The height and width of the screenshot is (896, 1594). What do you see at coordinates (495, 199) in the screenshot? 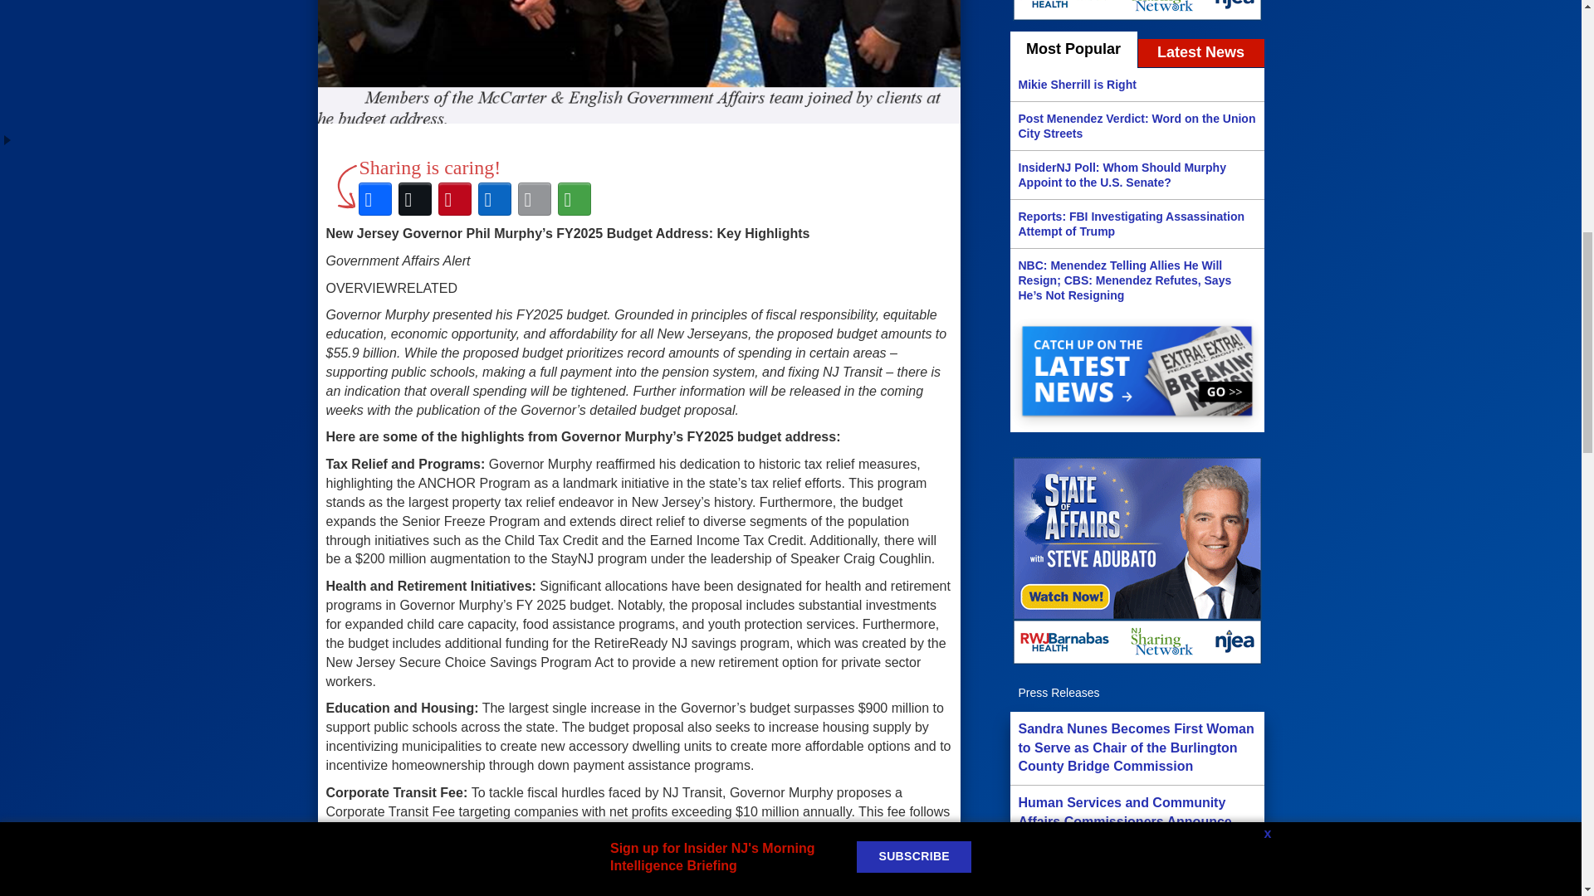
I see `LinkedIn` at bounding box center [495, 199].